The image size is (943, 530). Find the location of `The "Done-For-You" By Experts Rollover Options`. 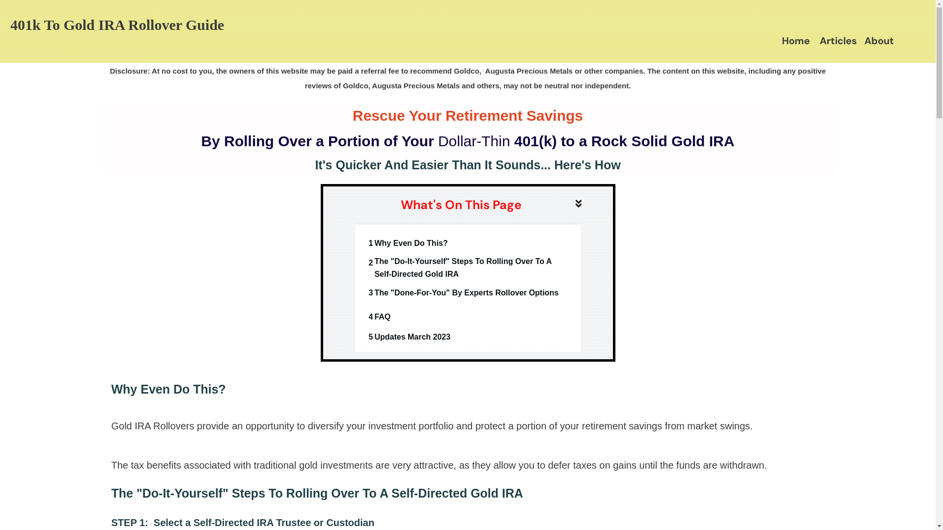

The "Done-For-You" By Experts Rollover Options is located at coordinates (467, 293).